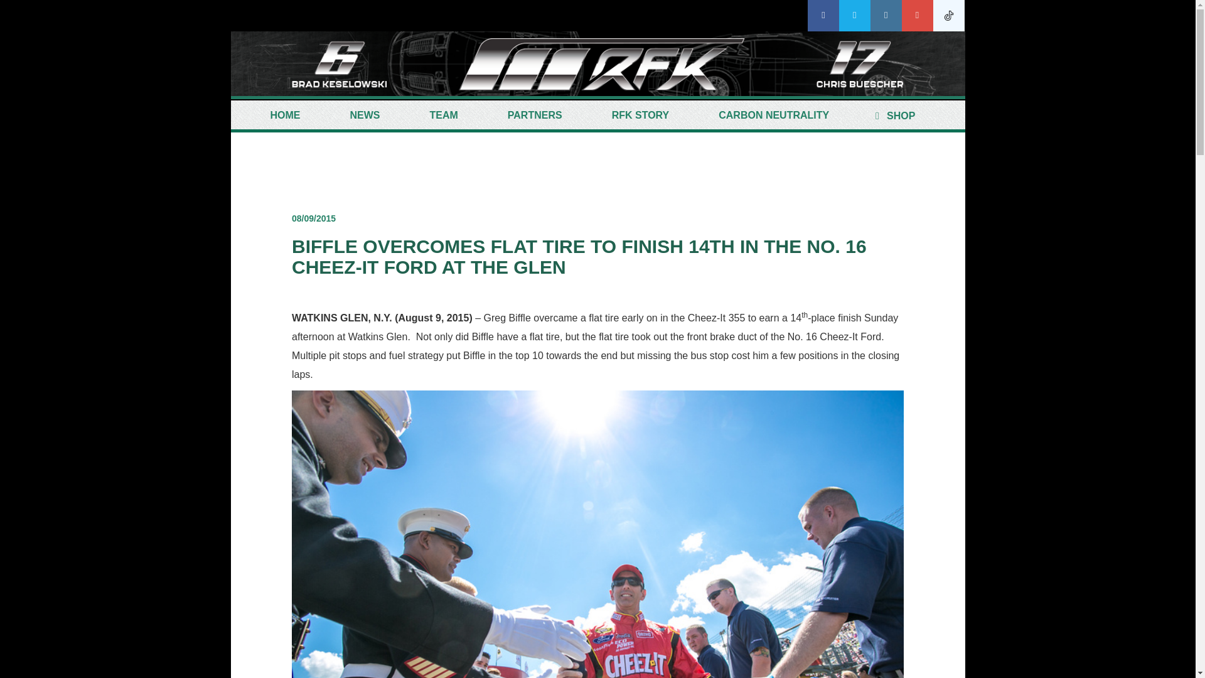 Image resolution: width=1205 pixels, height=678 pixels. I want to click on HOME, so click(285, 116).